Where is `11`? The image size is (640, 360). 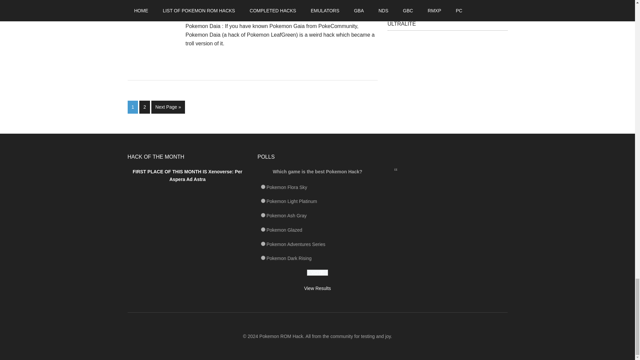
11 is located at coordinates (263, 243).